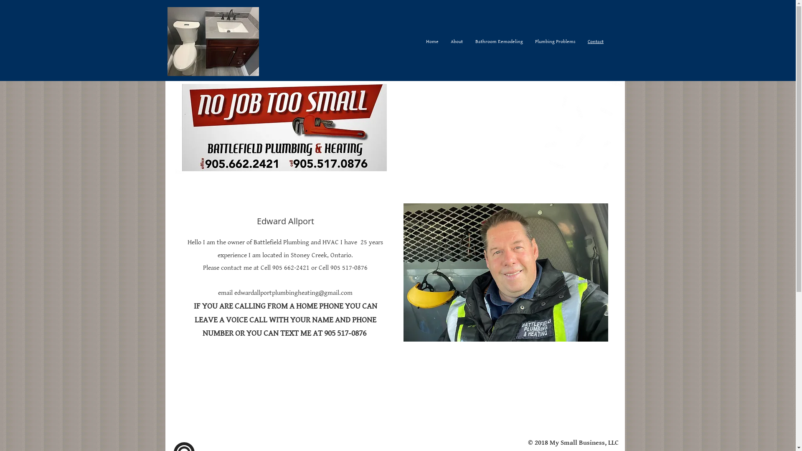 The image size is (802, 451). Describe the element at coordinates (499, 42) in the screenshot. I see `Bathroom Remodeling` at that location.